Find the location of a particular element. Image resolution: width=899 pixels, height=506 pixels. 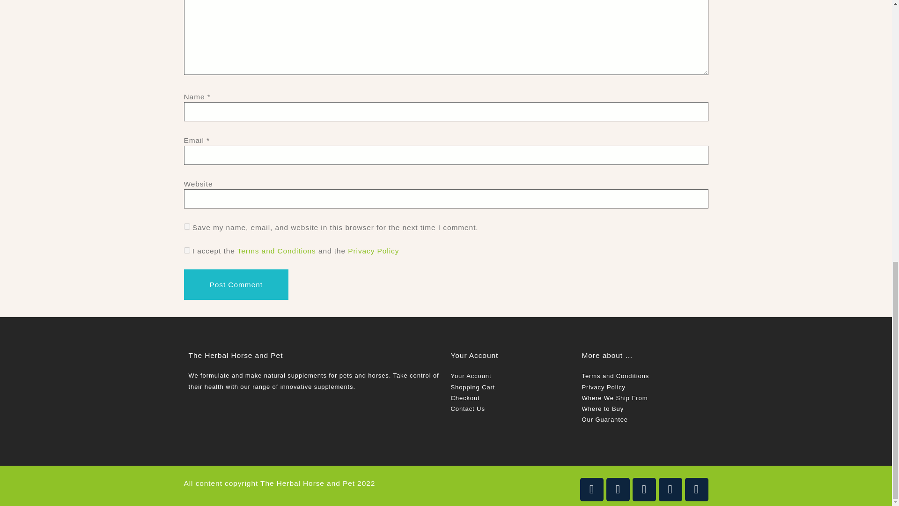

Where We Ship From is located at coordinates (614, 398).